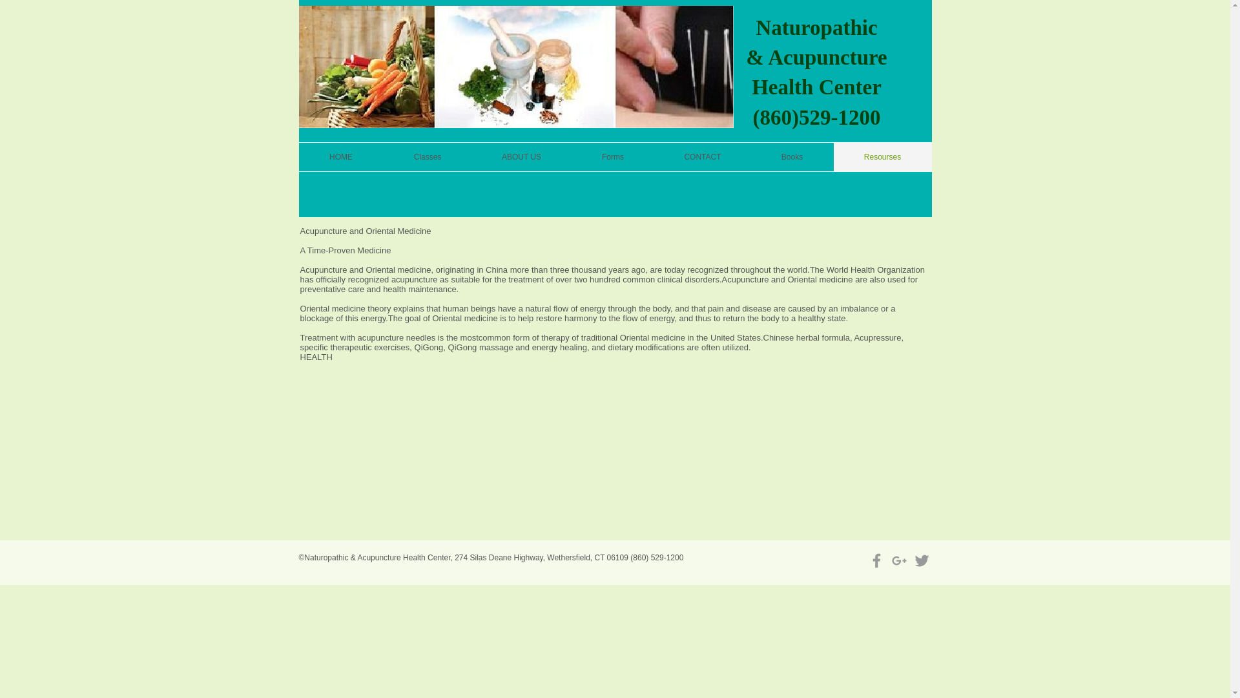  I want to click on Classes, so click(428, 156).